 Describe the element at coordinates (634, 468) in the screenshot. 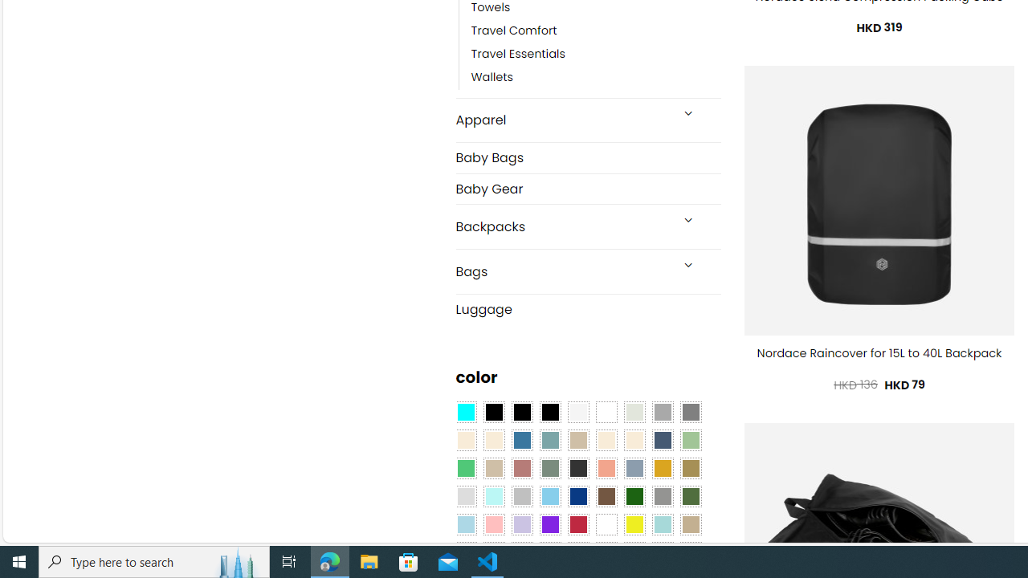

I see `Dusty Blue` at that location.